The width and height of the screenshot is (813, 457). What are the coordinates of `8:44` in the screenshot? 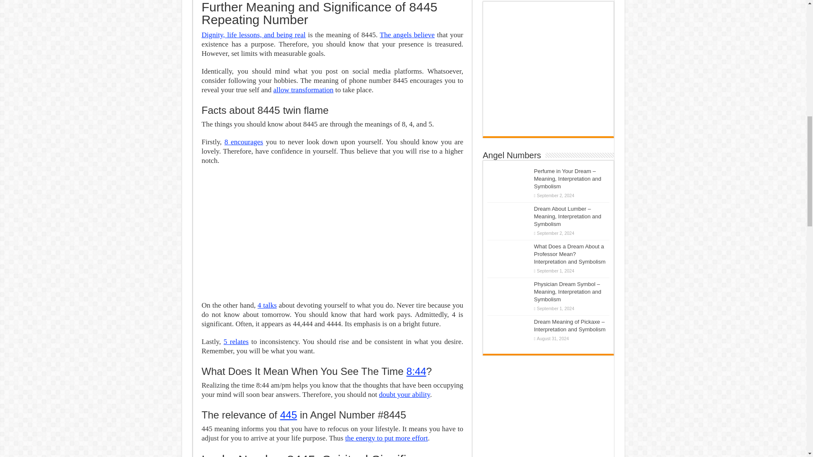 It's located at (416, 372).